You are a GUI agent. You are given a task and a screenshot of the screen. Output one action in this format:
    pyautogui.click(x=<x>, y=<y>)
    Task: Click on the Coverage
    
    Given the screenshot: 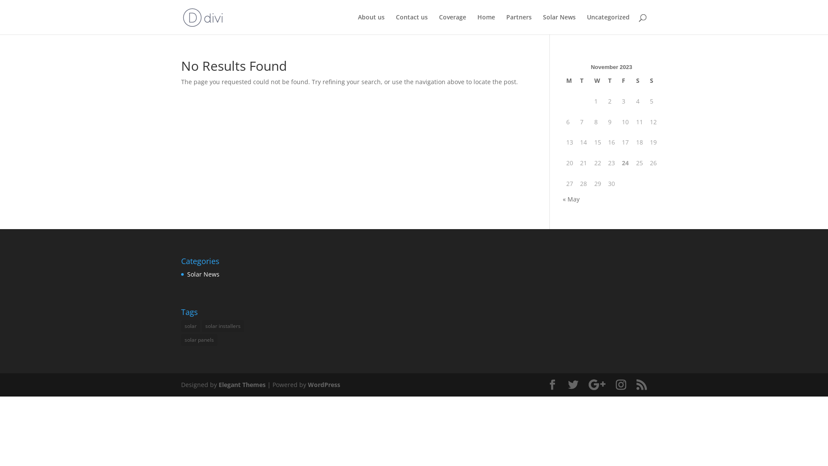 What is the action you would take?
    pyautogui.click(x=452, y=24)
    